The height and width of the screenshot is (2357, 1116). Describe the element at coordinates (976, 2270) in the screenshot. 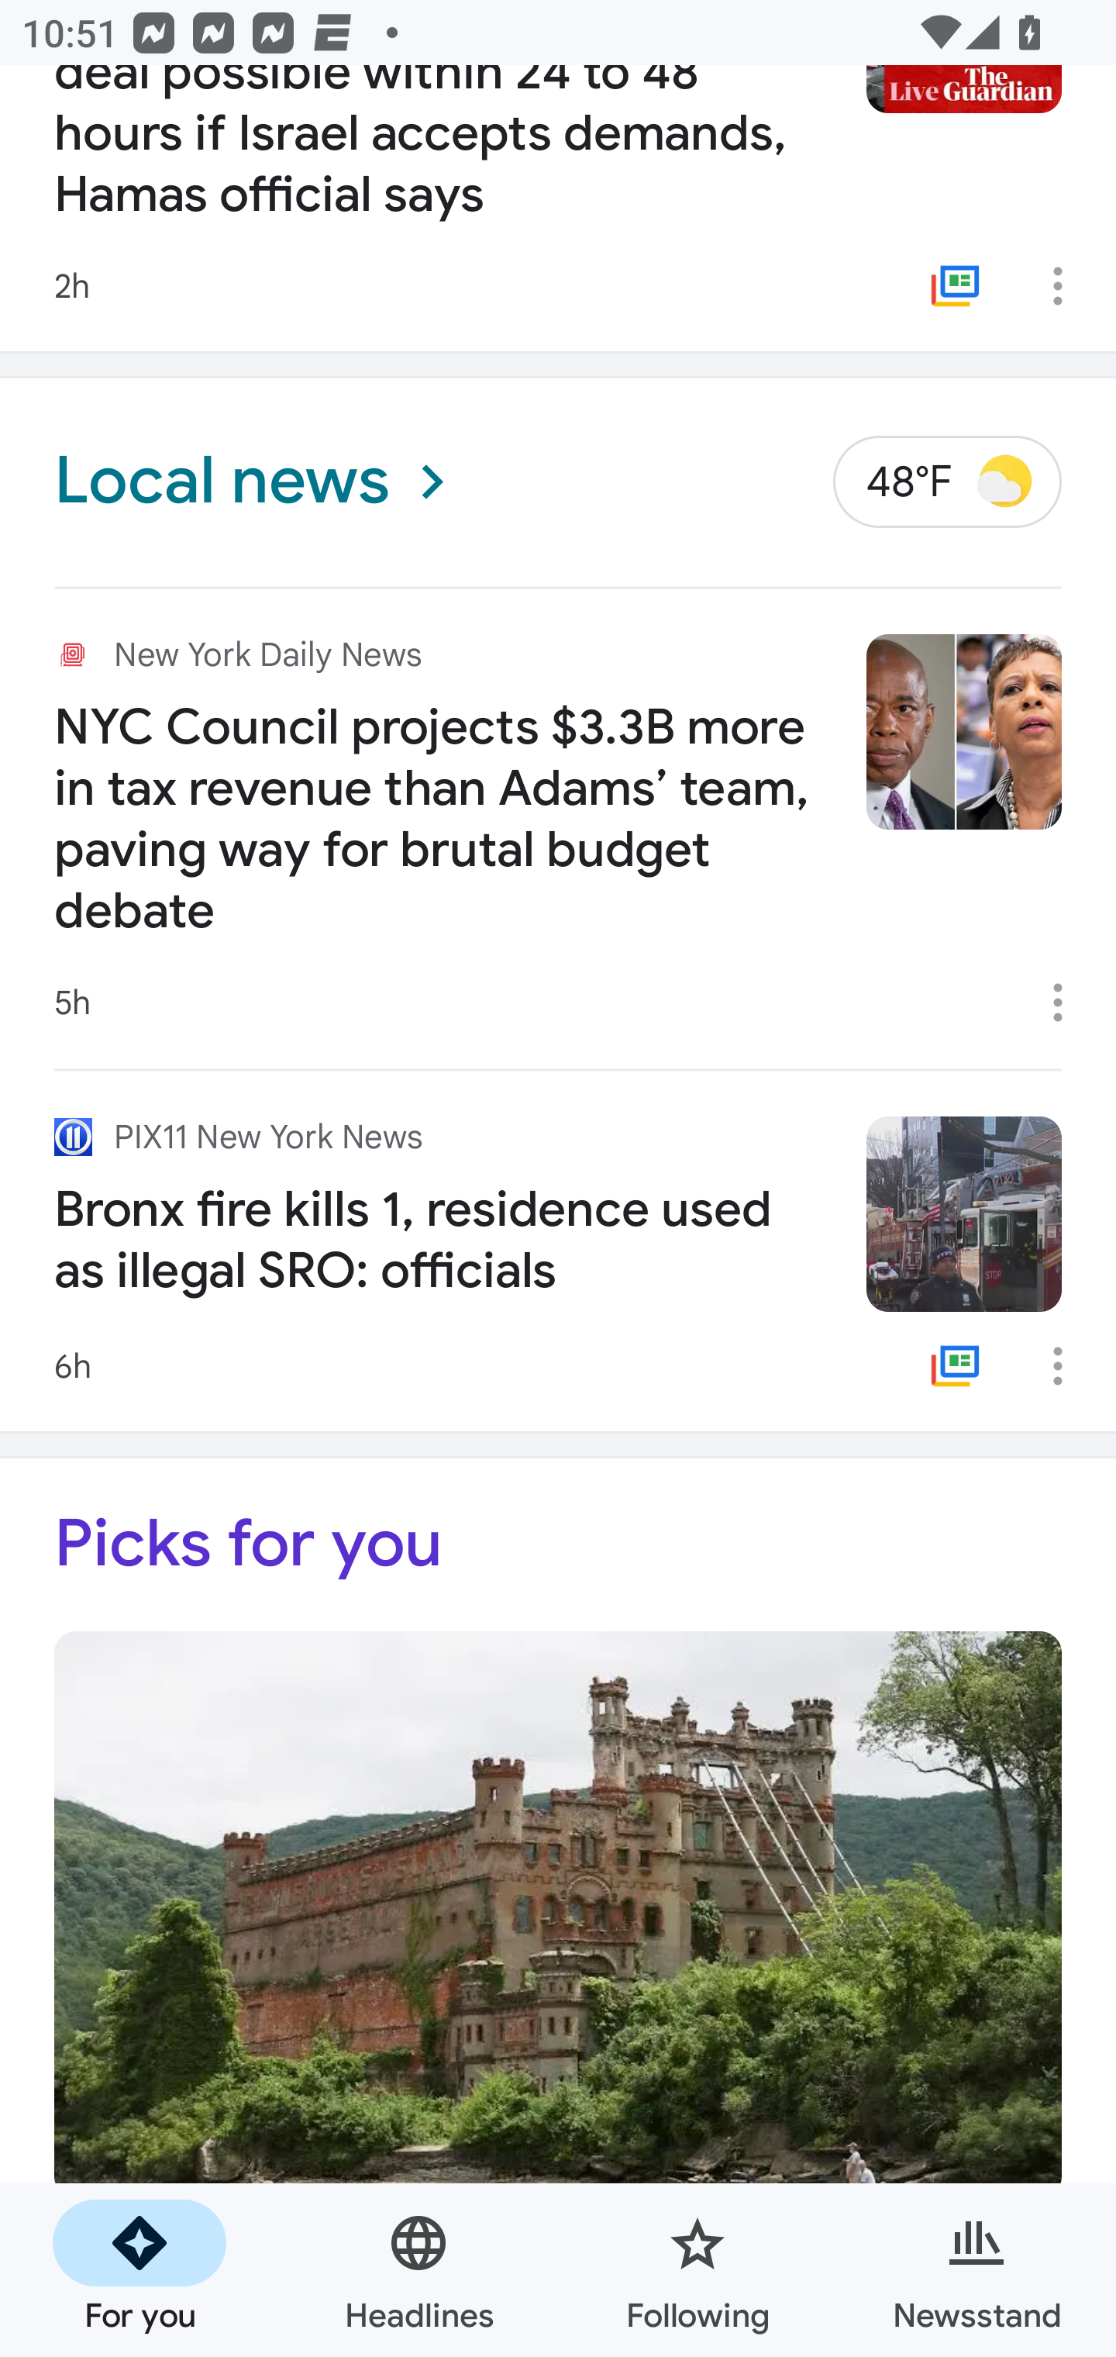

I see `Newsstand` at that location.